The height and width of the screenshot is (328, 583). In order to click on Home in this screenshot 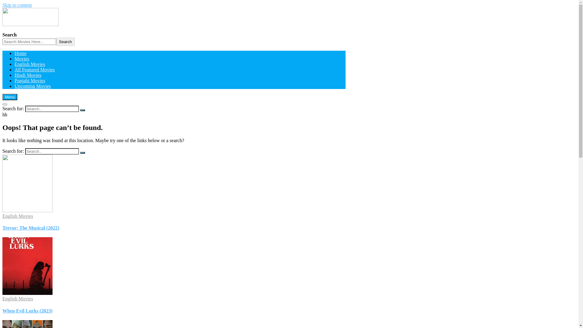, I will do `click(21, 53)`.